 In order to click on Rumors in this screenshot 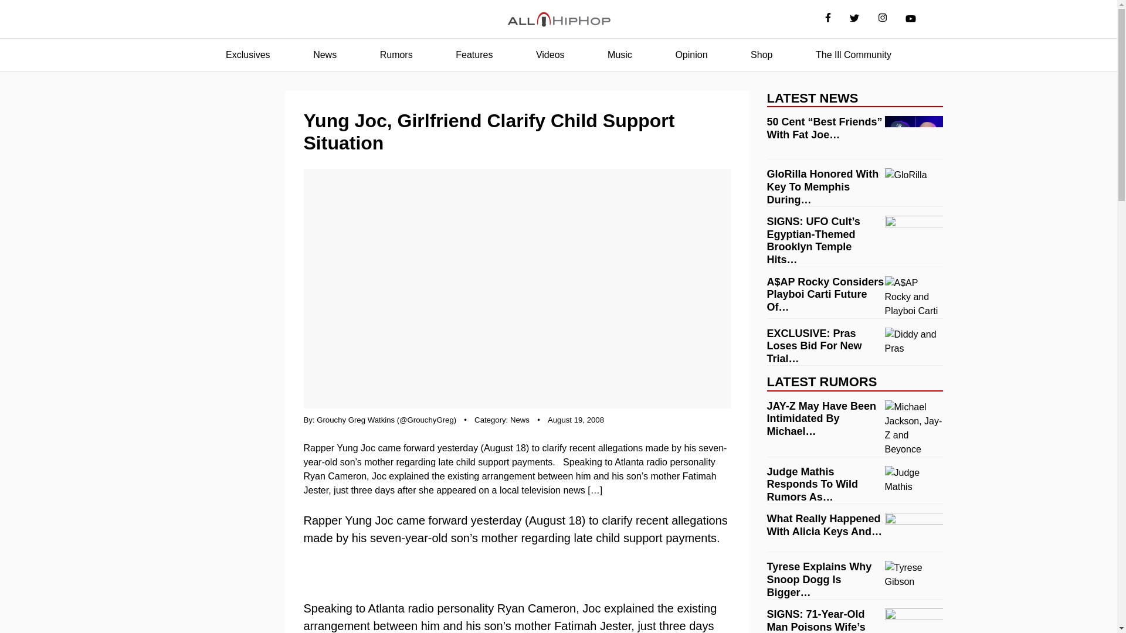, I will do `click(396, 55)`.